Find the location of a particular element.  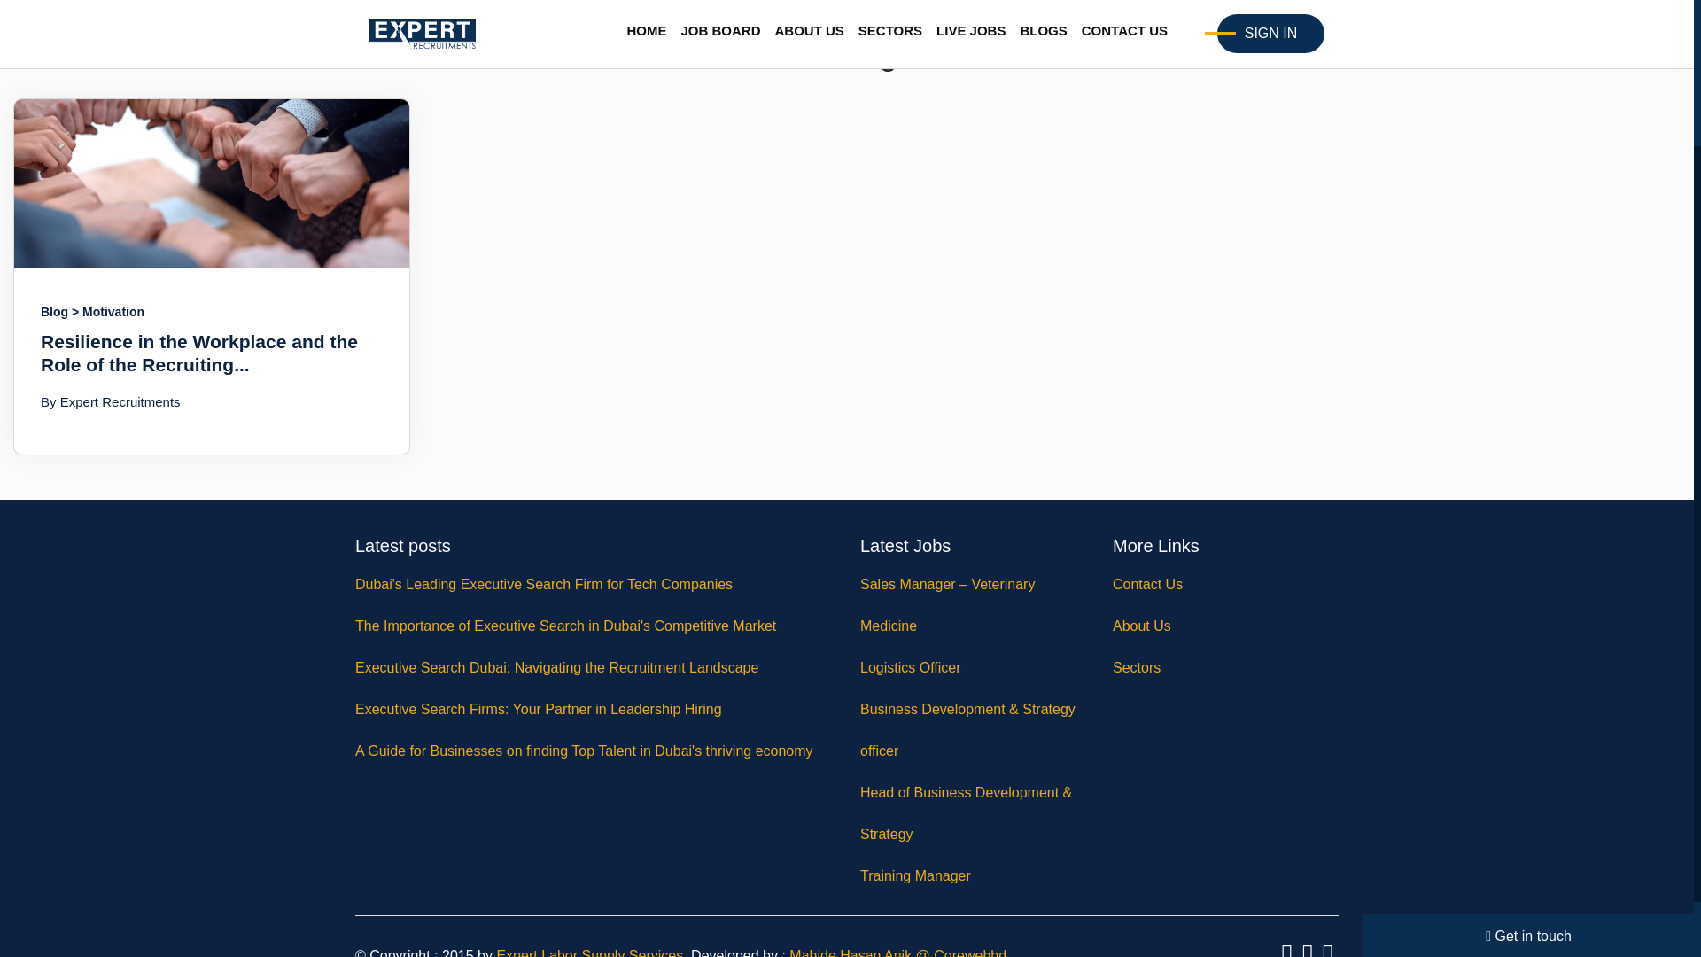

Executive Search Firms: Your Partner in Leadership Hiring is located at coordinates (594, 709).